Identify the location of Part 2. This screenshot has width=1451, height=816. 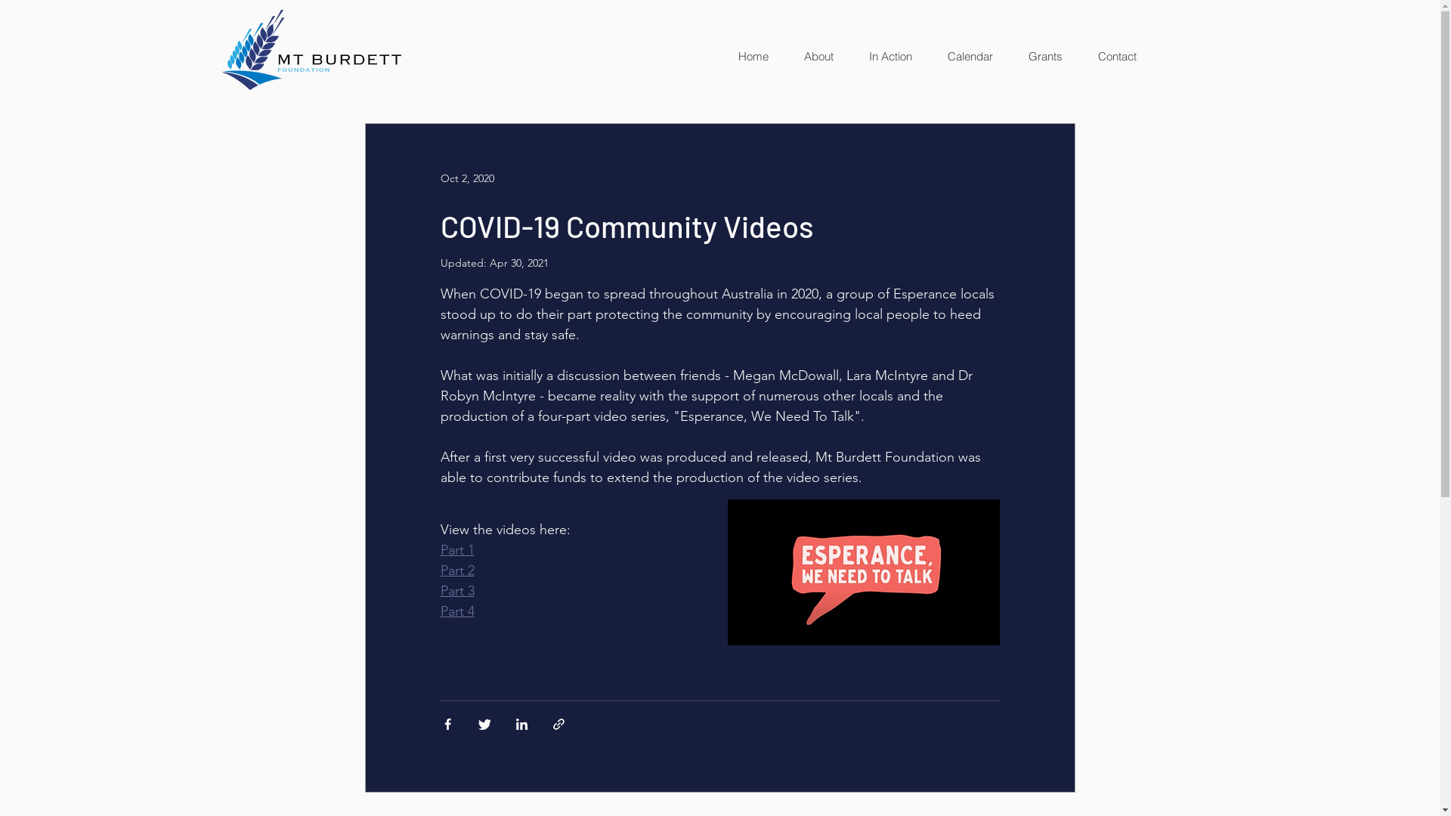
(456, 570).